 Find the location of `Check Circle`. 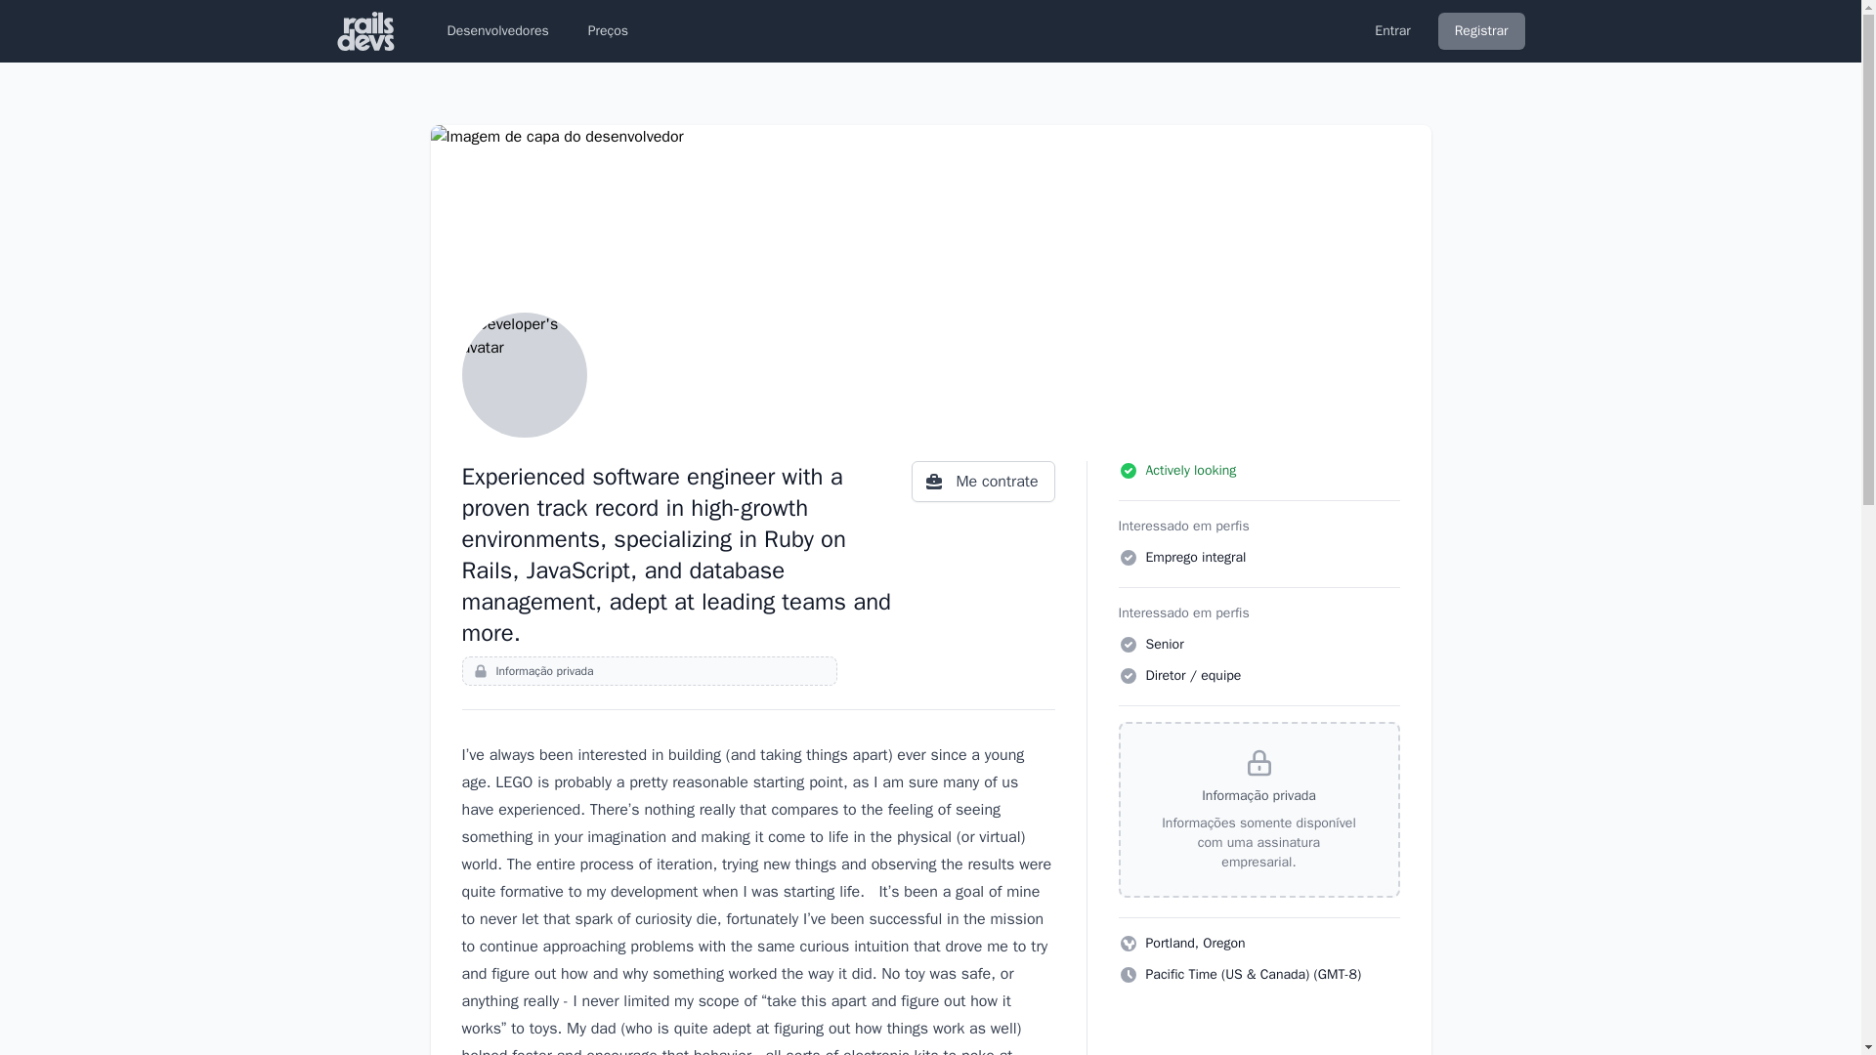

Check Circle is located at coordinates (1128, 471).